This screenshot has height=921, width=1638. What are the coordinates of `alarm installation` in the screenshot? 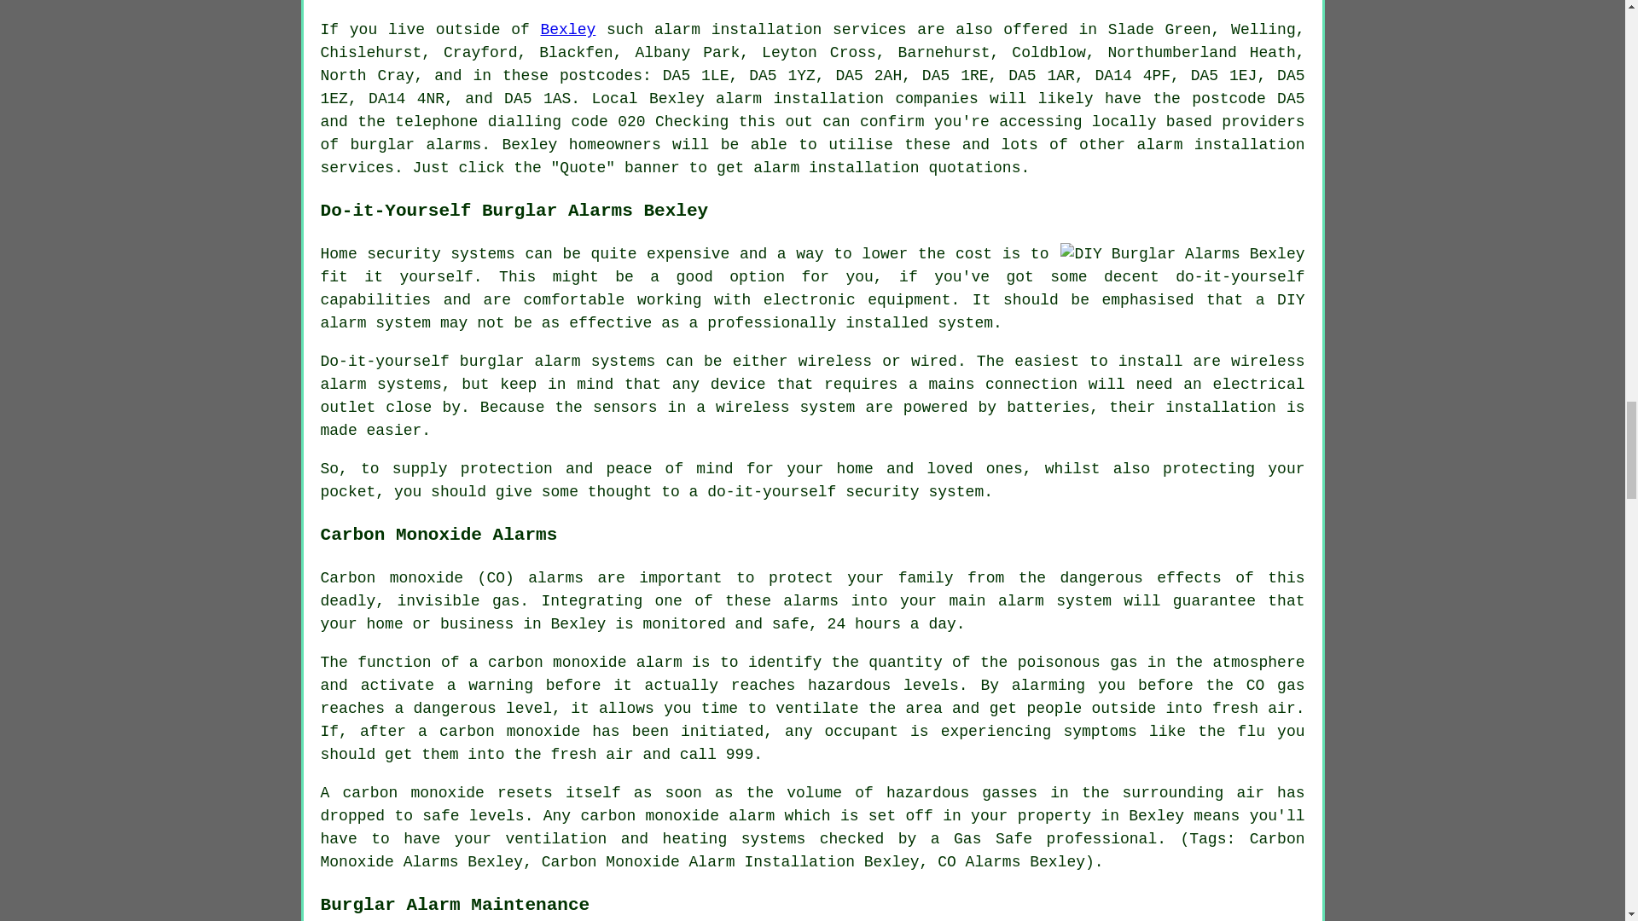 It's located at (836, 167).